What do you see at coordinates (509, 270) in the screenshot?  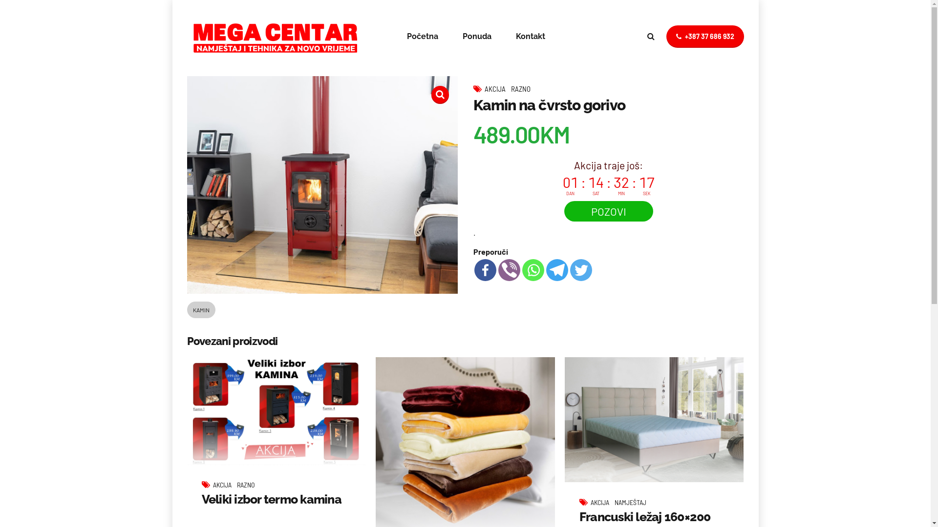 I see `Viber` at bounding box center [509, 270].